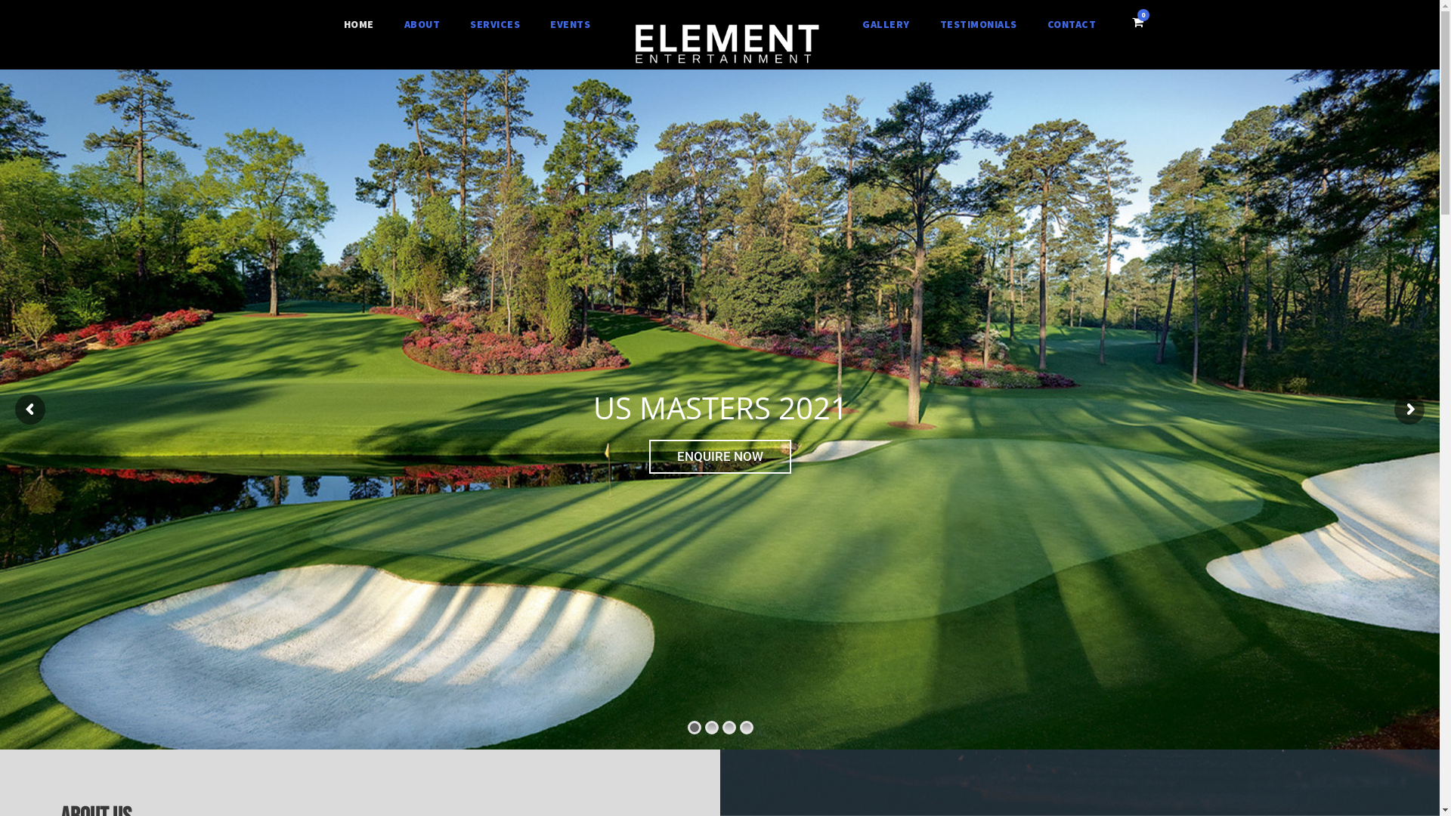 This screenshot has height=816, width=1451. I want to click on ABOUT, so click(422, 25).